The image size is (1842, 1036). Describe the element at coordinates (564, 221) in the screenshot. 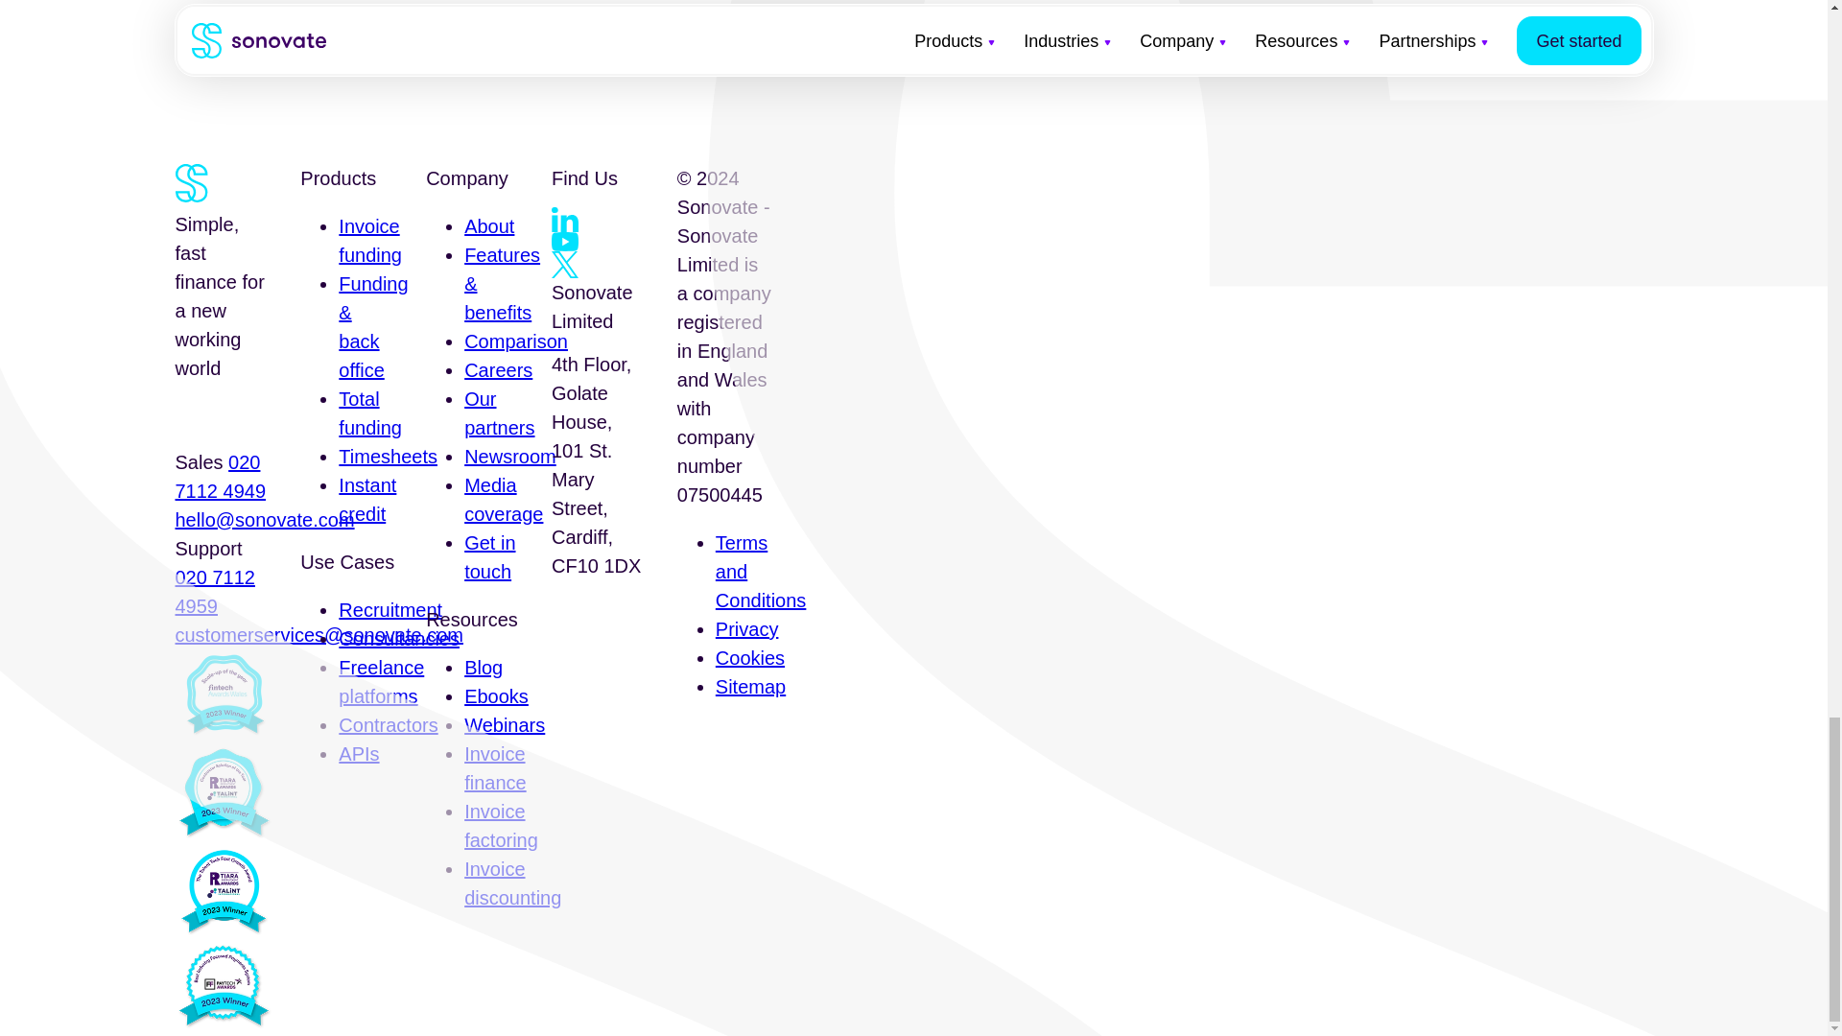

I see `social-link` at that location.